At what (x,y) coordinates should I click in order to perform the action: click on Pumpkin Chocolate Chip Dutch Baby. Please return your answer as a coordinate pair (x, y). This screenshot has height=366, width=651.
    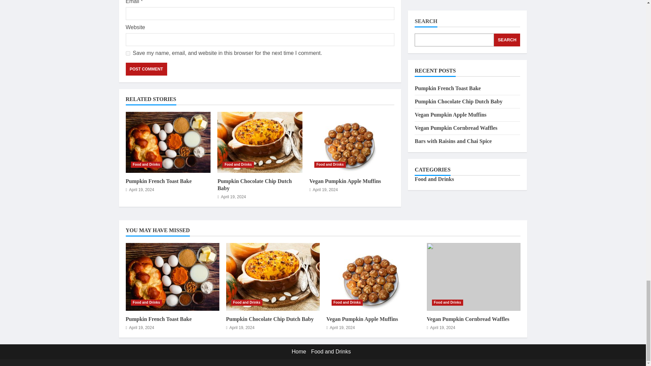
    Looking at the image, I should click on (260, 142).